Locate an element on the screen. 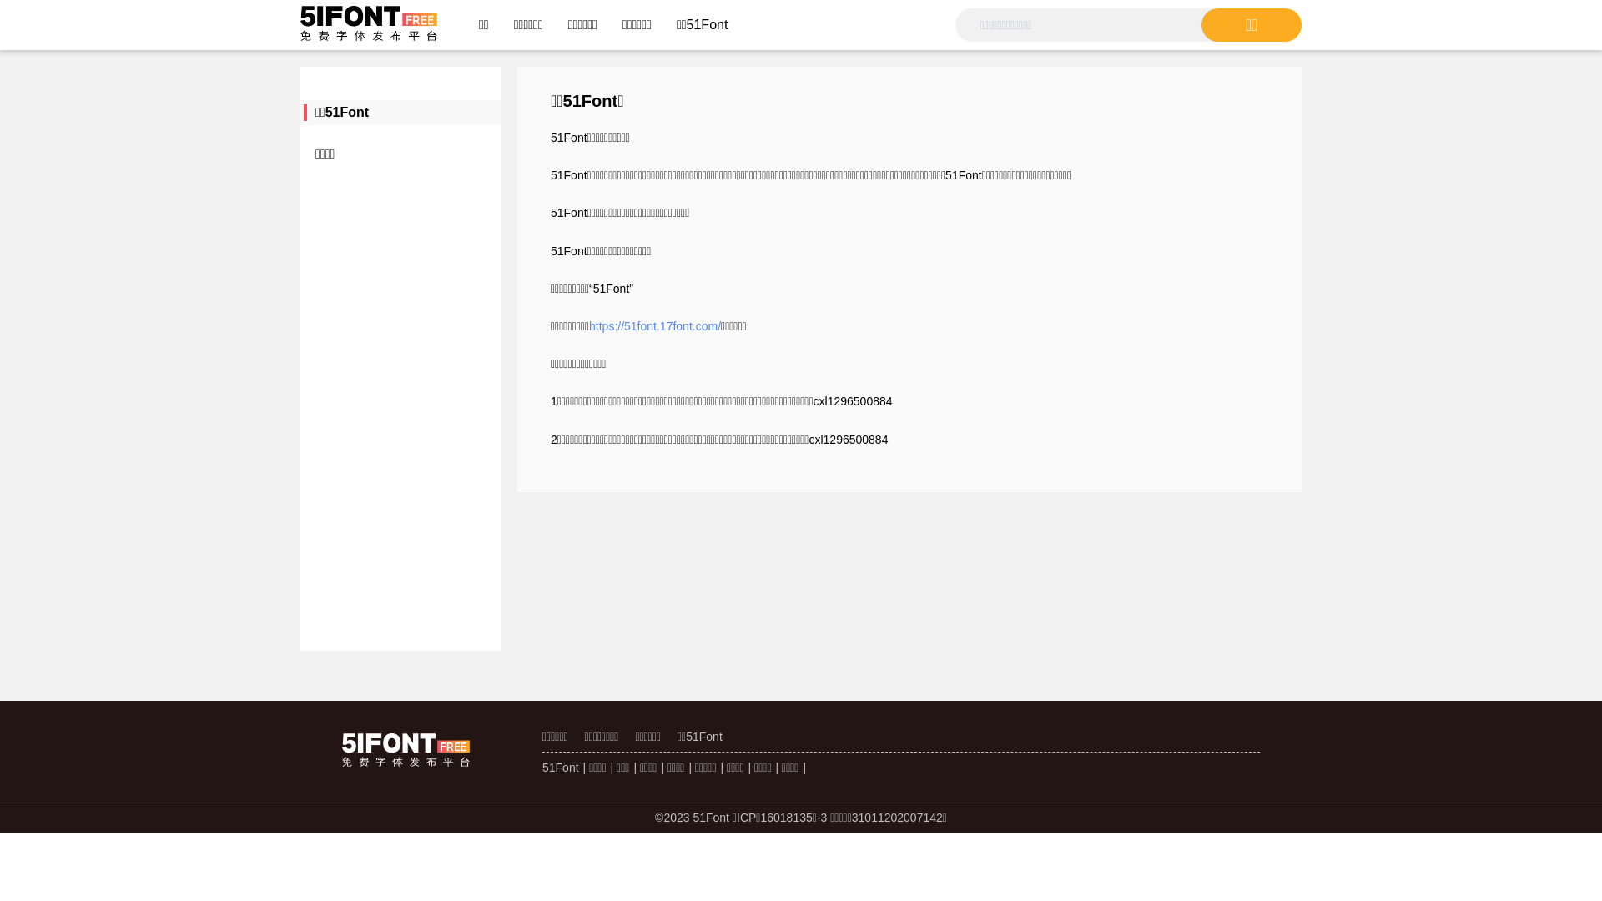 The image size is (1602, 901). https://51font.17font.com/ is located at coordinates (655, 326).